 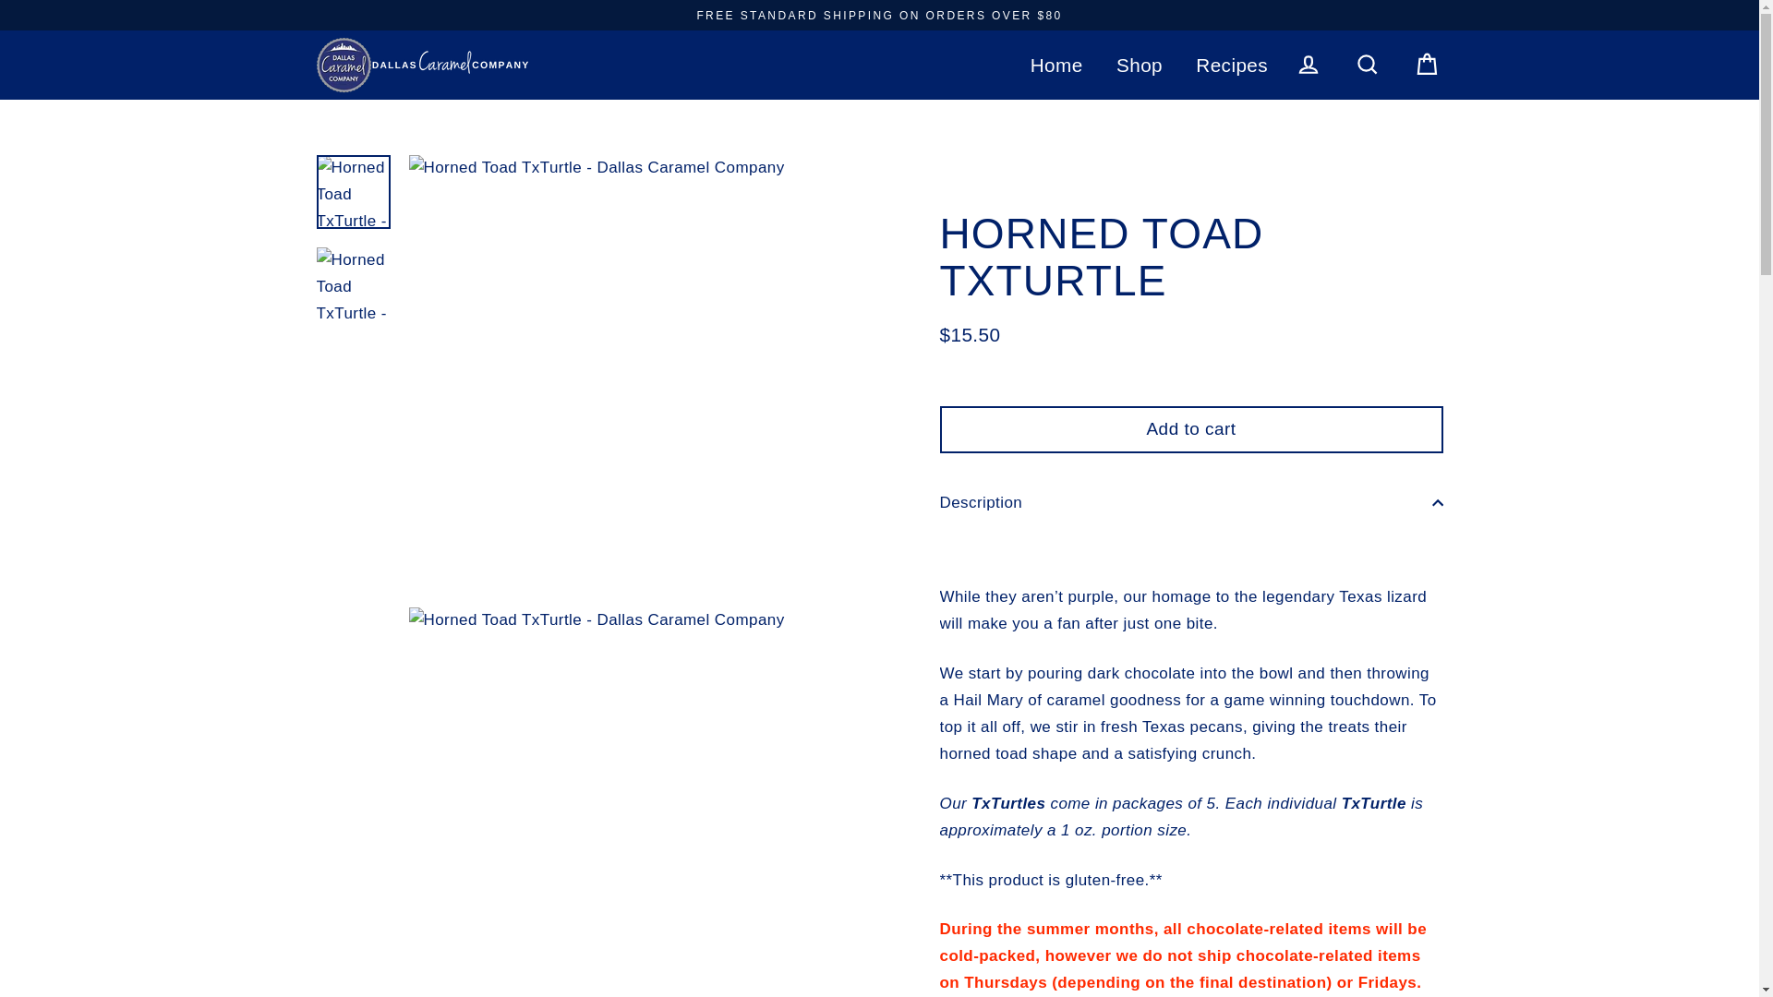 What do you see at coordinates (1367, 65) in the screenshot?
I see `Search` at bounding box center [1367, 65].